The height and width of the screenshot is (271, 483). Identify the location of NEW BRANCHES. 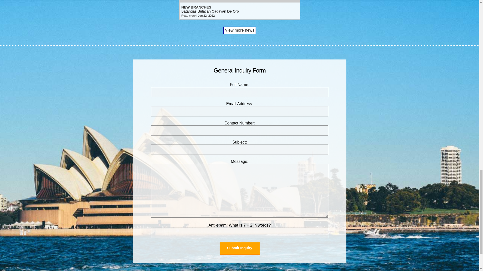
(196, 7).